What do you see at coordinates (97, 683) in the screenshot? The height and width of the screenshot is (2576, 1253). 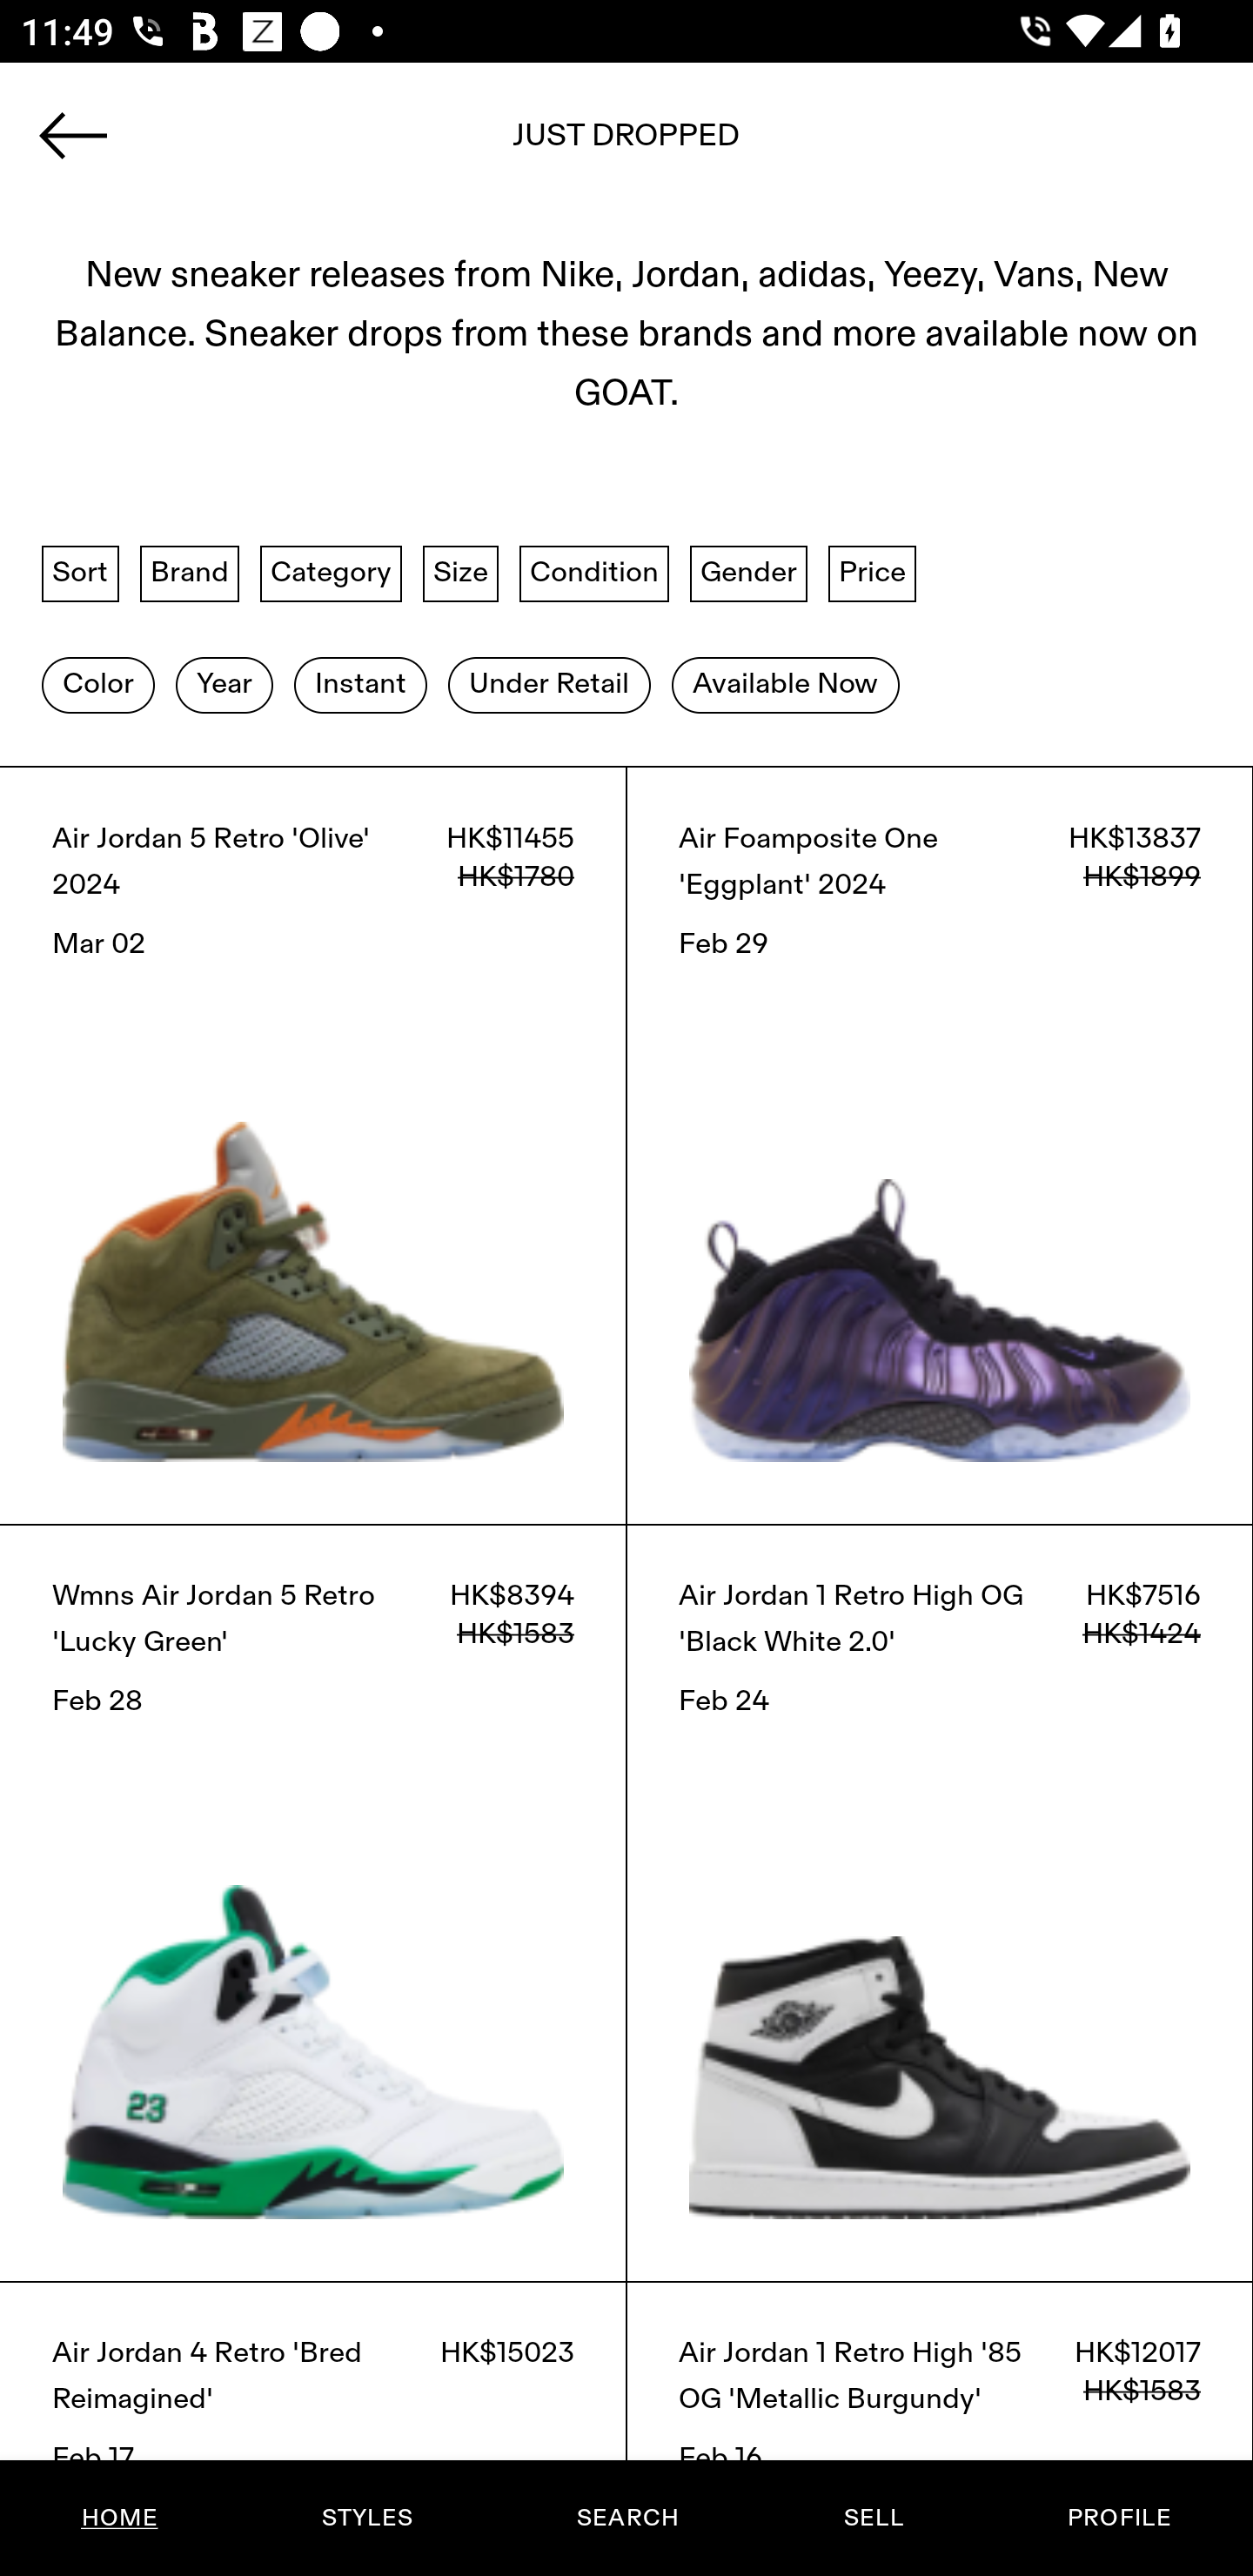 I see `Color` at bounding box center [97, 683].